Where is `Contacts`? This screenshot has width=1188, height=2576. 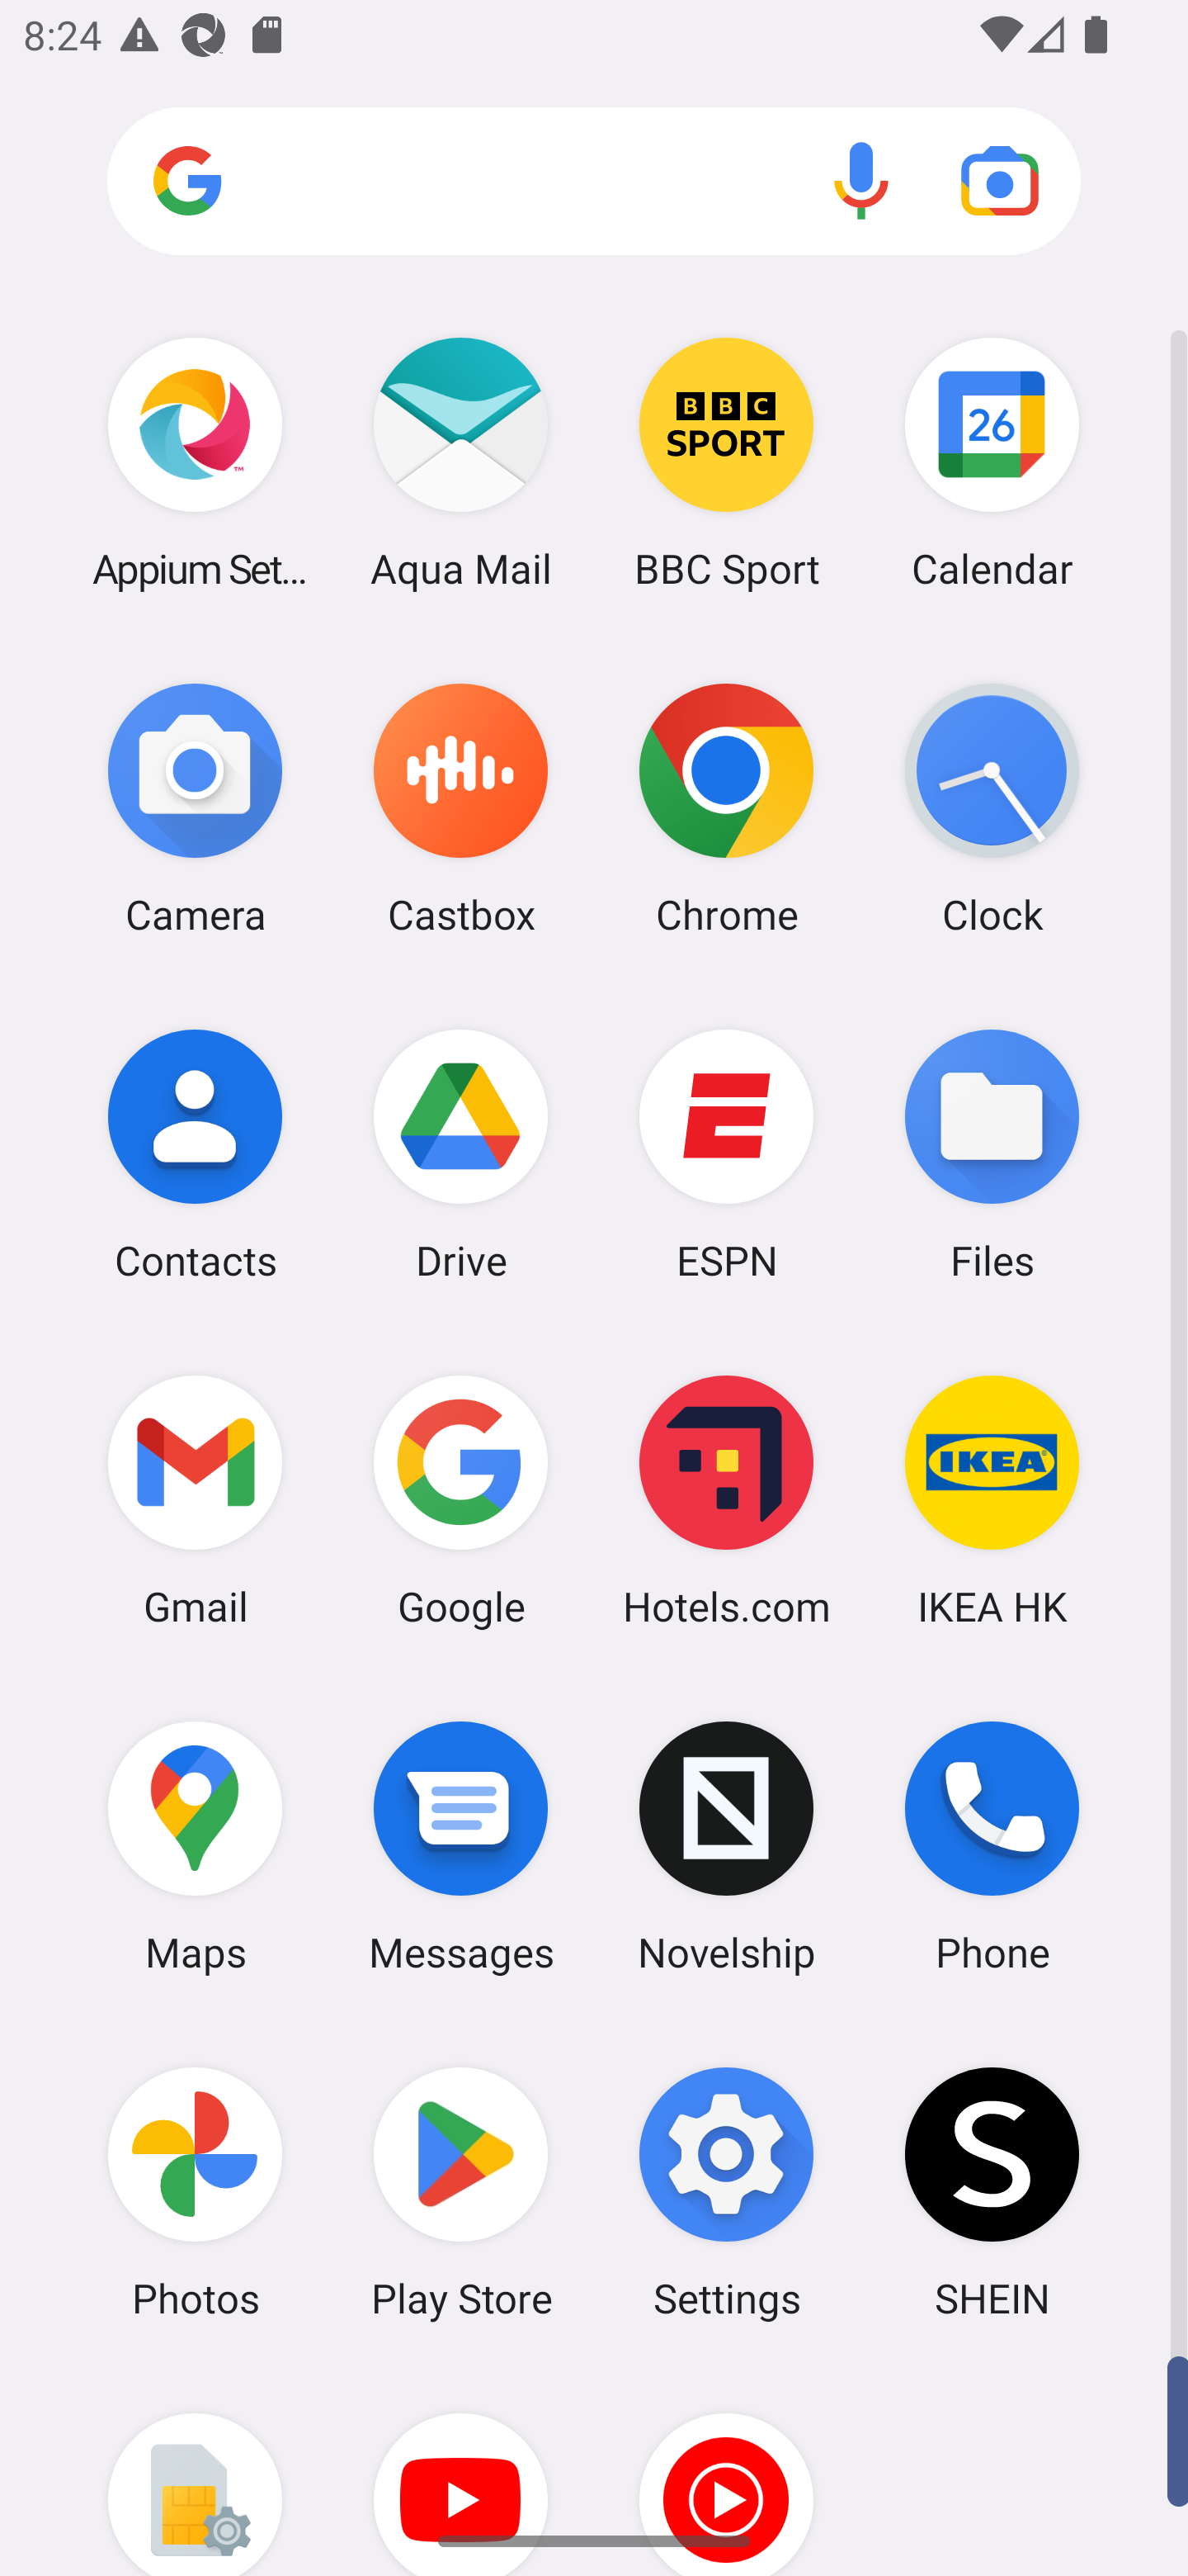
Contacts is located at coordinates (195, 1153).